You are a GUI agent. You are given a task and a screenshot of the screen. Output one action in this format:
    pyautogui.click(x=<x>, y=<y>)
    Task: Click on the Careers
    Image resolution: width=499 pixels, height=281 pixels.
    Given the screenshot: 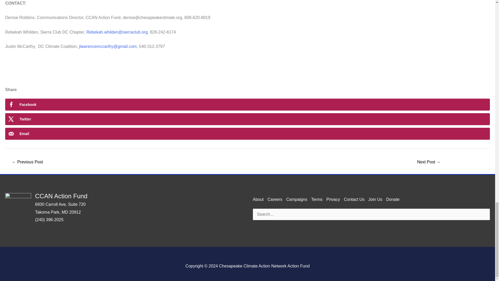 What is the action you would take?
    pyautogui.click(x=275, y=199)
    